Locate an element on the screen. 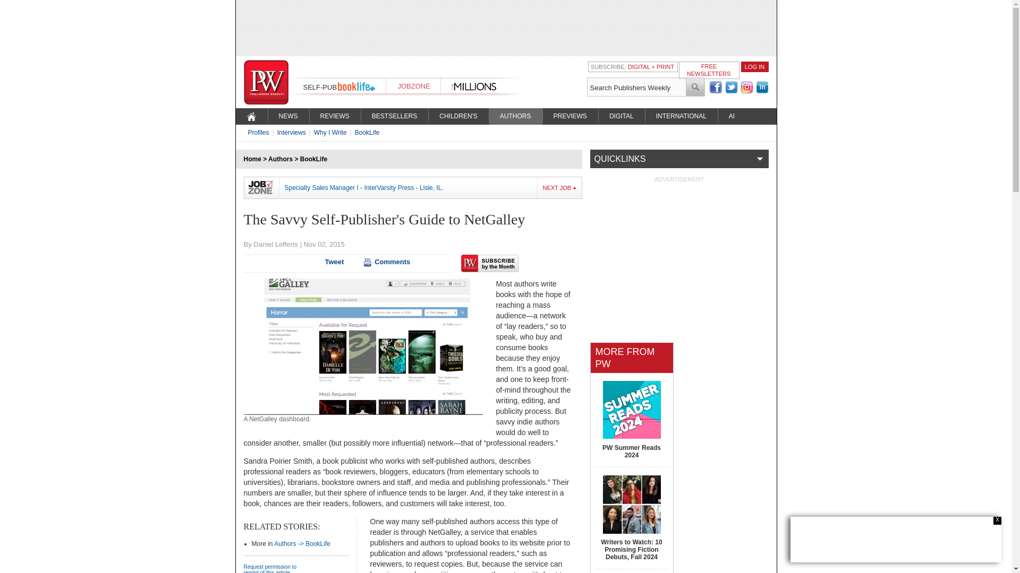 This screenshot has height=573, width=1020. submit is located at coordinates (695, 87).